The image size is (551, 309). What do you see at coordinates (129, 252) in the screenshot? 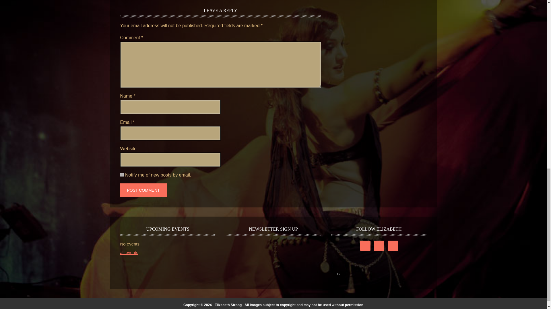
I see `all events` at bounding box center [129, 252].